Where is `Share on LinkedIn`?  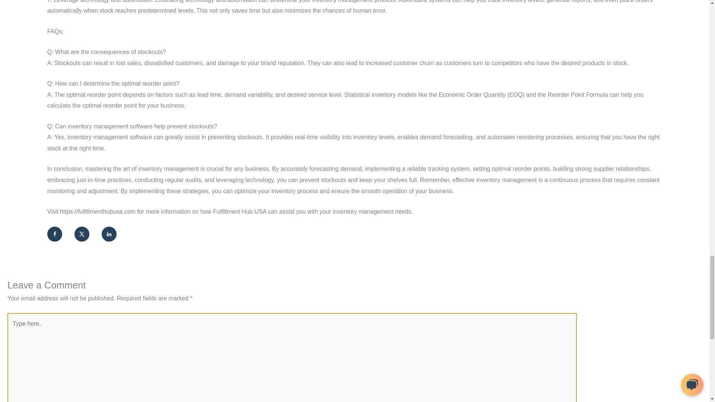 Share on LinkedIn is located at coordinates (109, 234).